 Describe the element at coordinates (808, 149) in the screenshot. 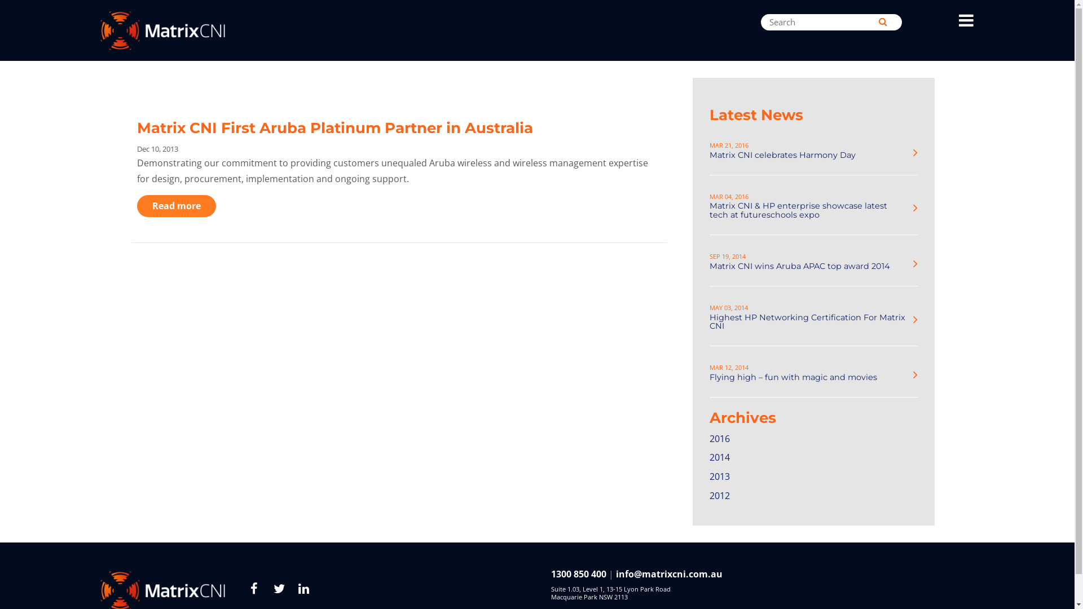

I see `MAR 21, 2016
Matrix CNI celebrates Harmony Day` at that location.